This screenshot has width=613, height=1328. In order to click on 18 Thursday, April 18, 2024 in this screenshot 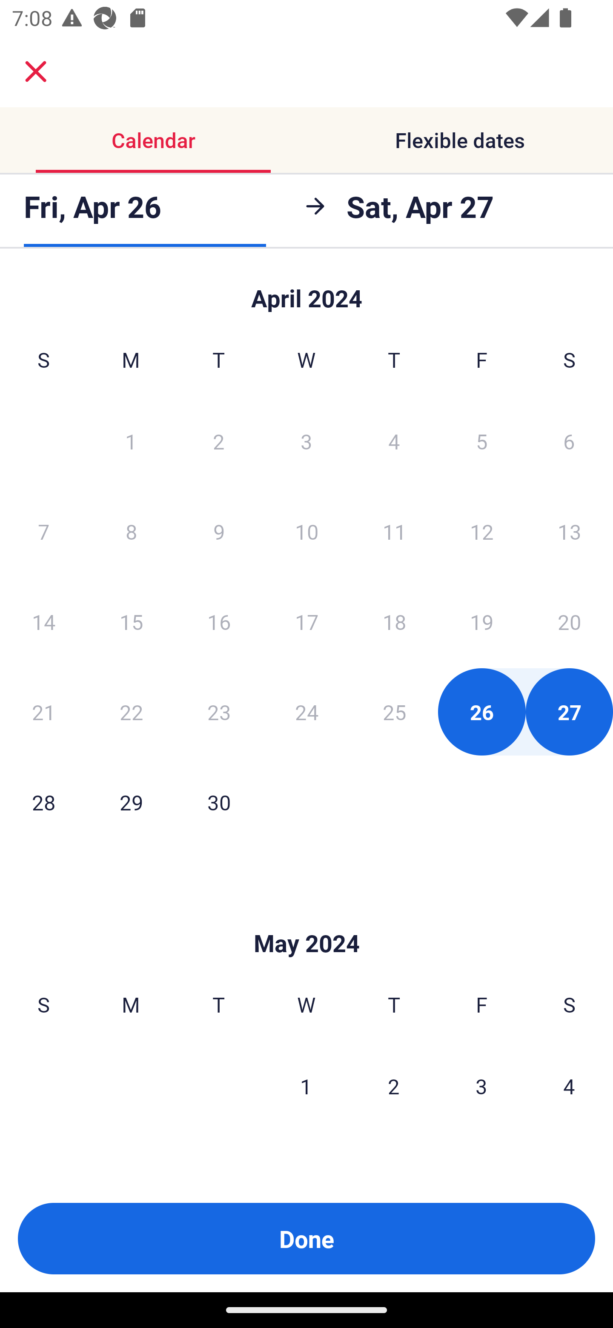, I will do `click(394, 621)`.